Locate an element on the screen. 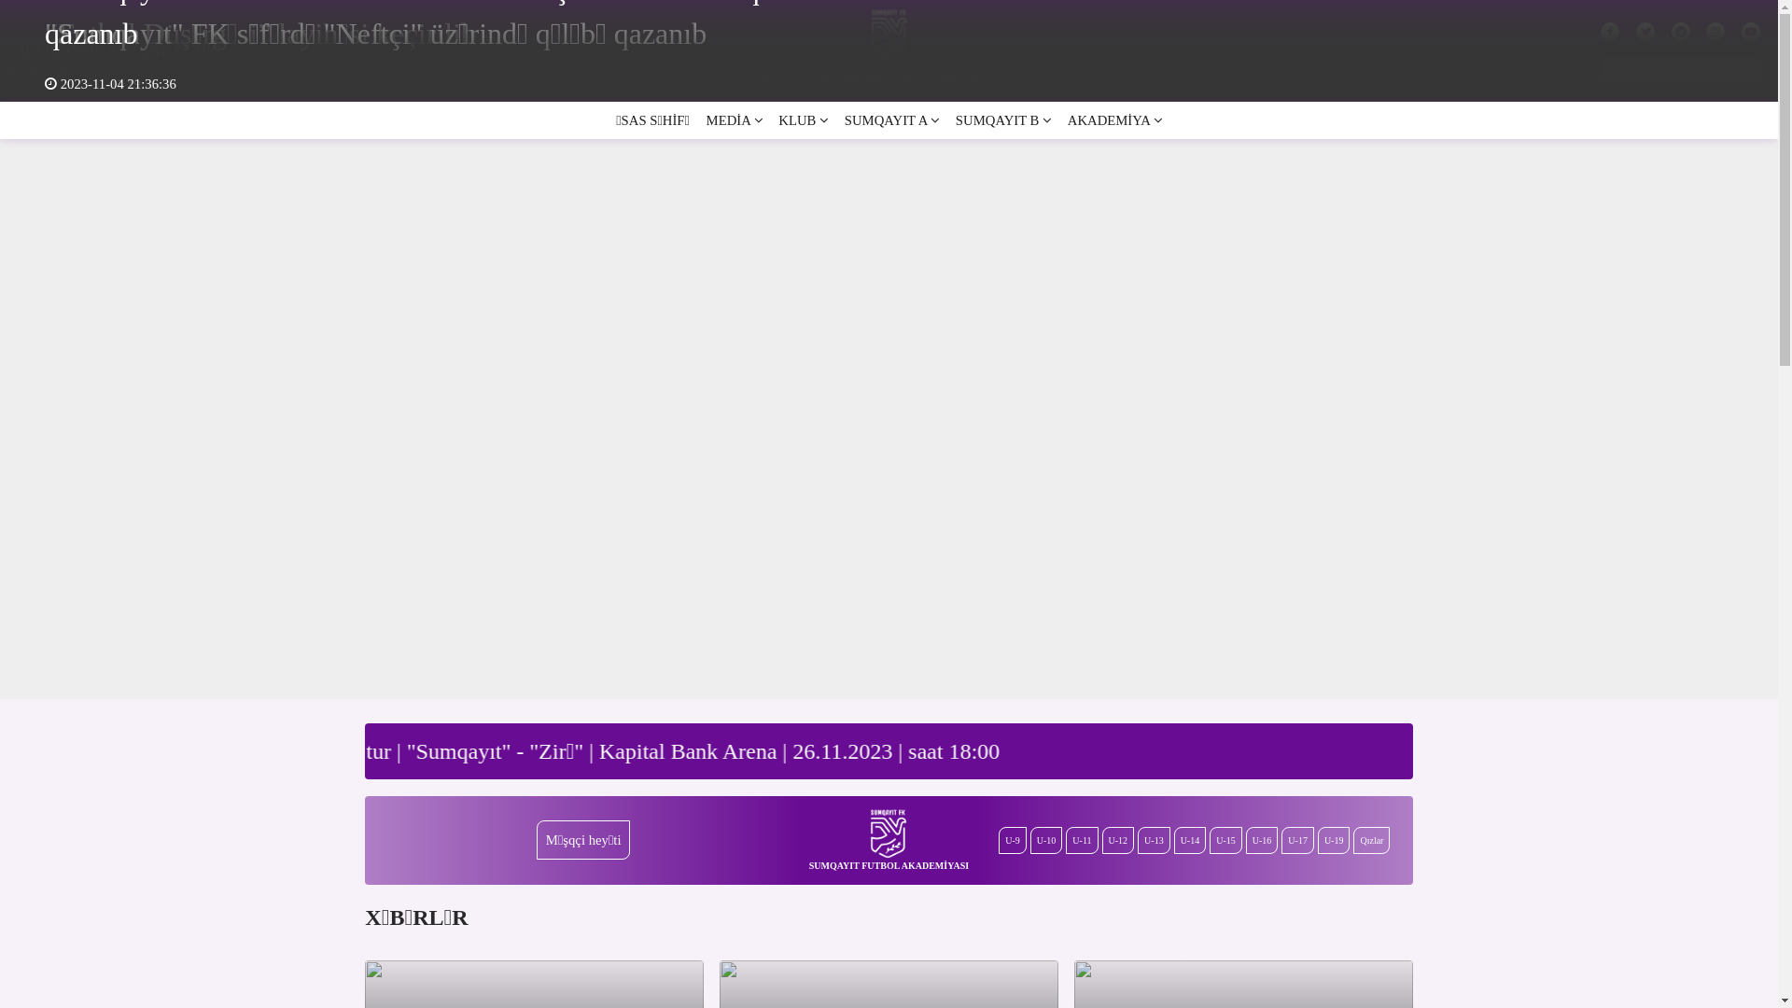  U-15 is located at coordinates (1226, 840).